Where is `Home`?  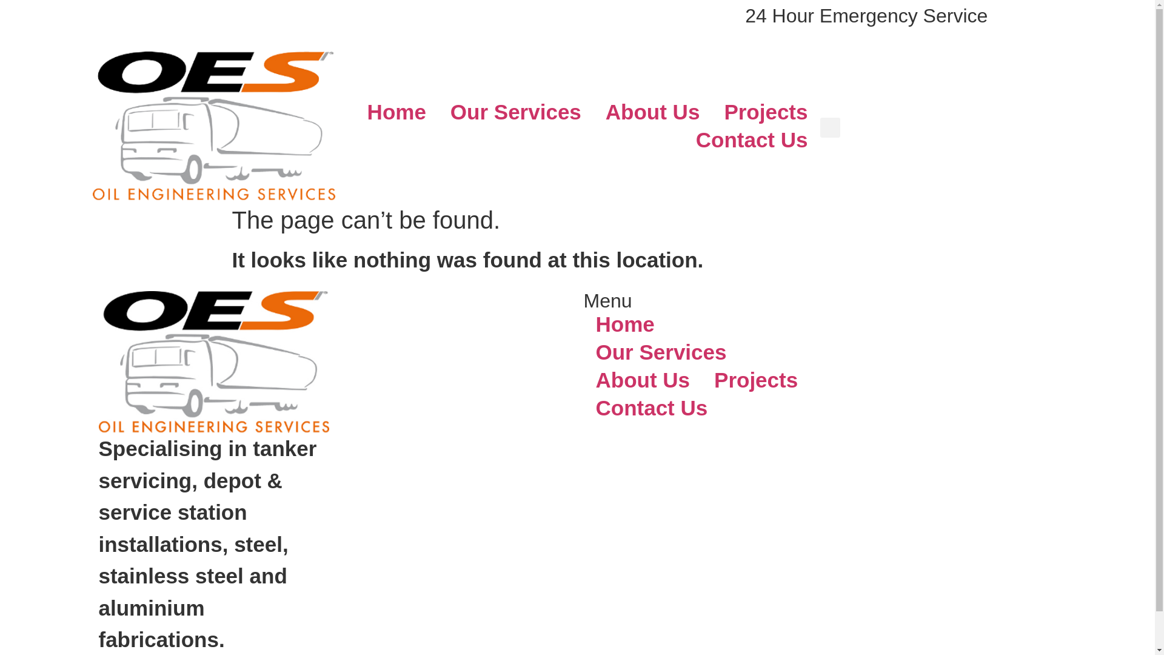 Home is located at coordinates (396, 112).